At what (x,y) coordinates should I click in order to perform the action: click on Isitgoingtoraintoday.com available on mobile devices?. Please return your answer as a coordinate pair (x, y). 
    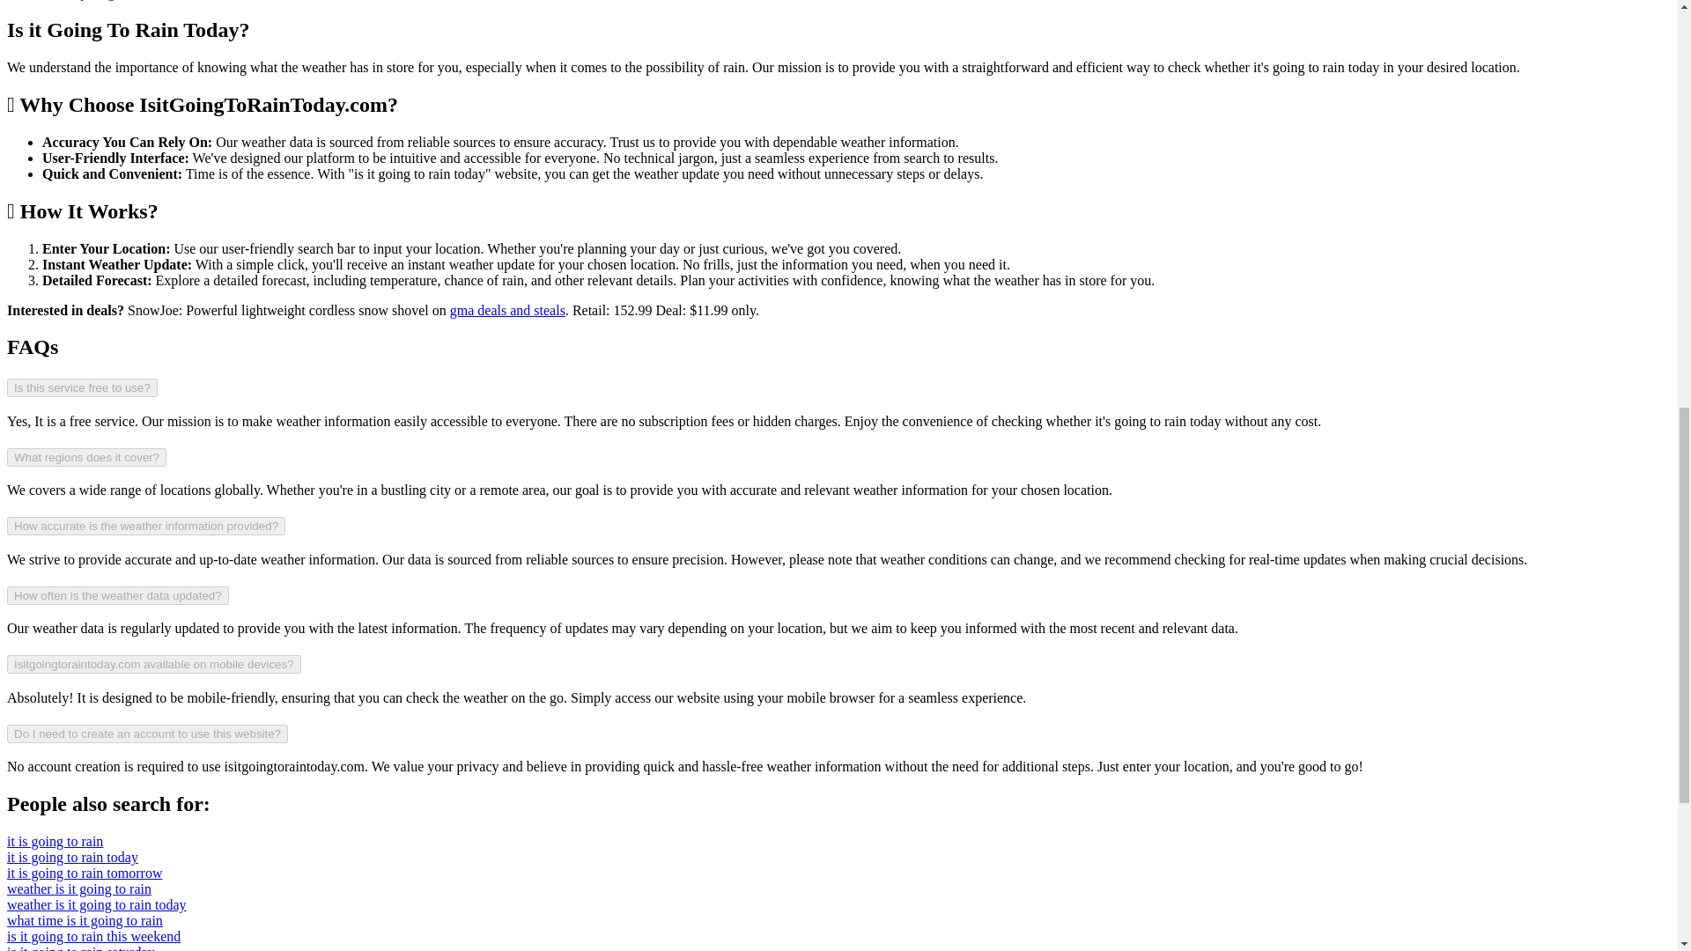
    Looking at the image, I should click on (153, 664).